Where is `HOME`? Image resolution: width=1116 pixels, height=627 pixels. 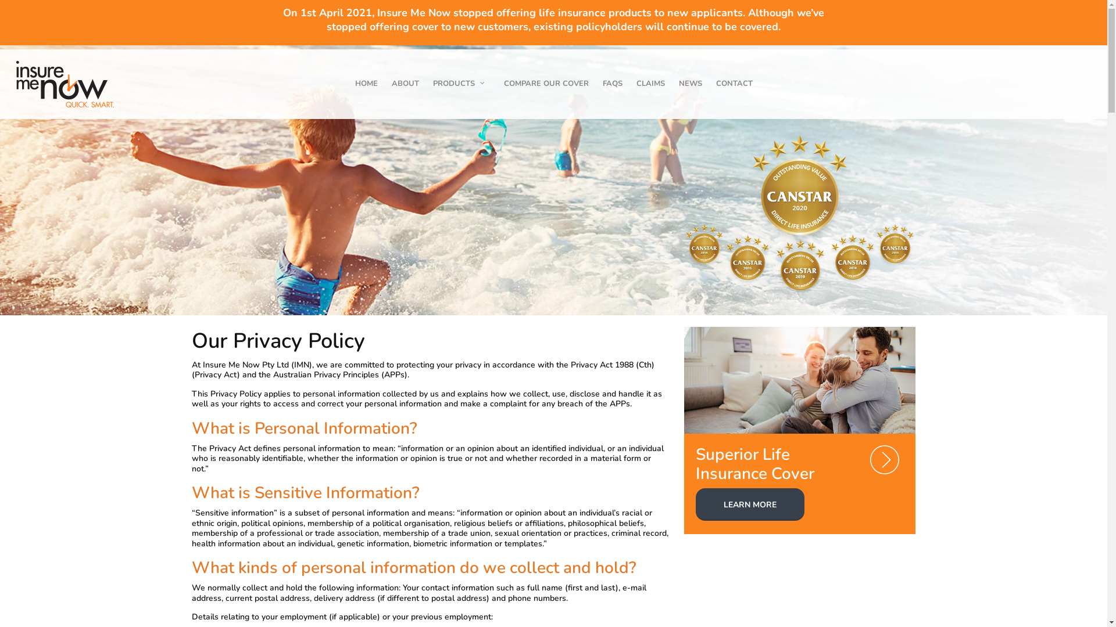
HOME is located at coordinates (366, 89).